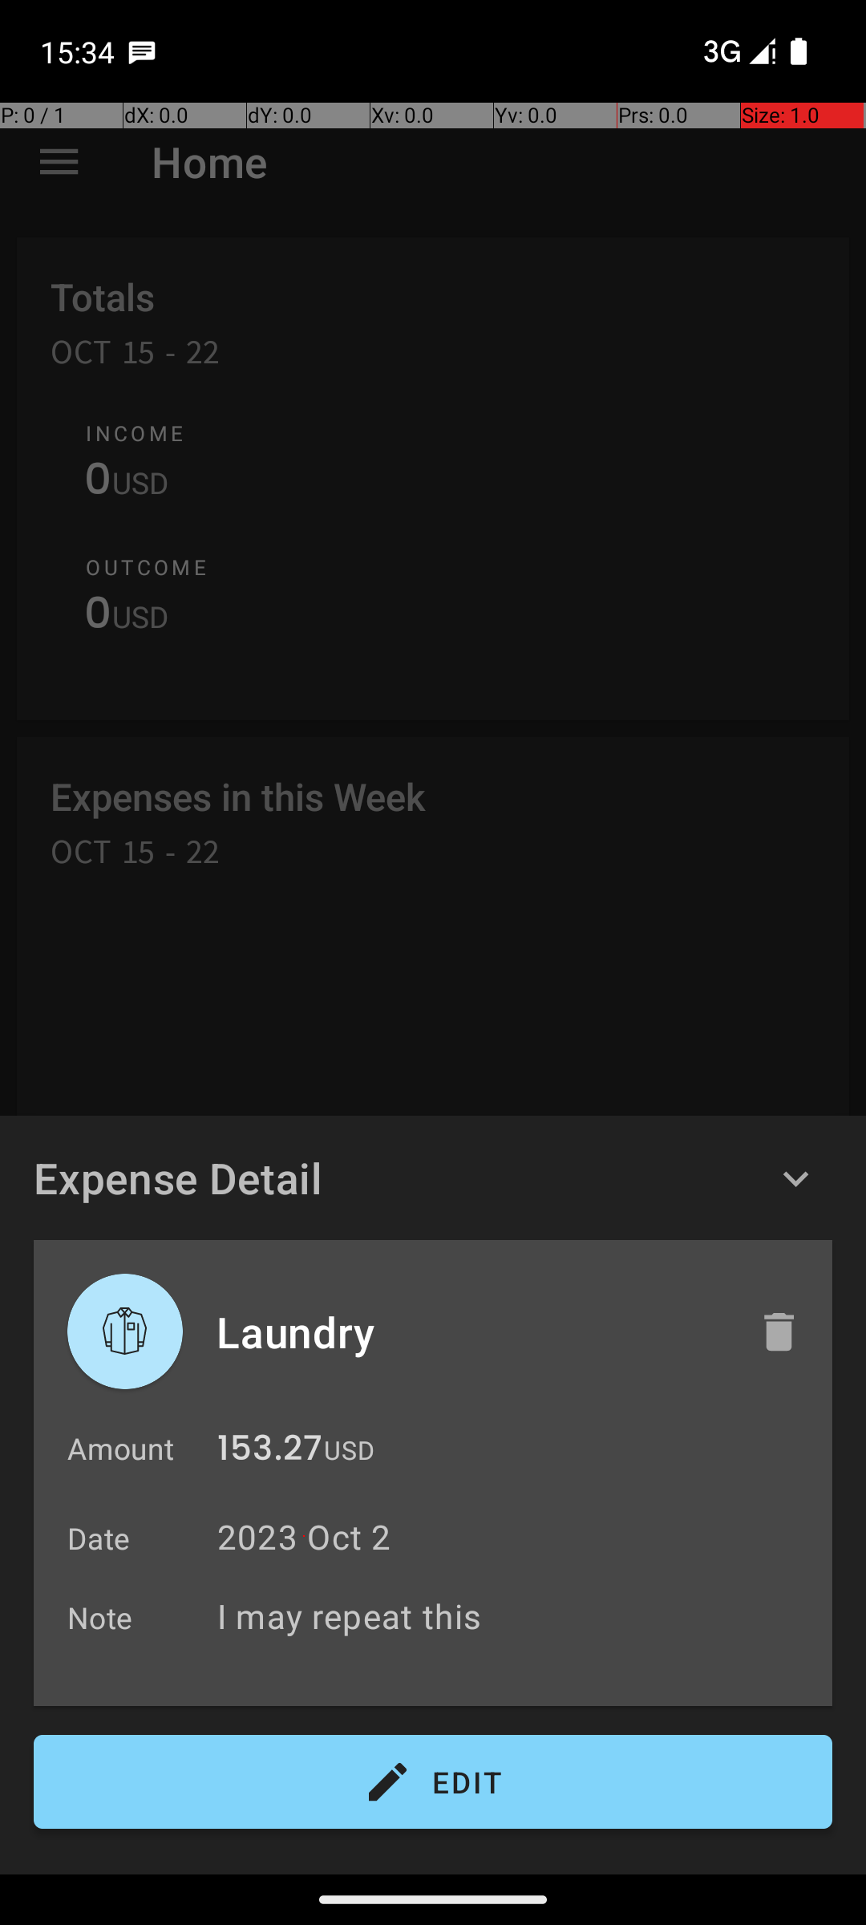  What do you see at coordinates (471, 1331) in the screenshot?
I see `Laundry` at bounding box center [471, 1331].